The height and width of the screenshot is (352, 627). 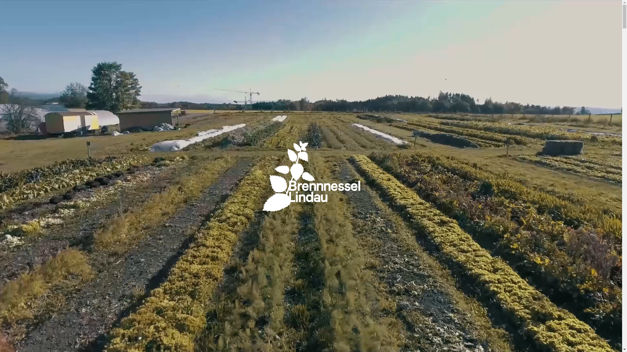 I want to click on Team, so click(x=512, y=30).